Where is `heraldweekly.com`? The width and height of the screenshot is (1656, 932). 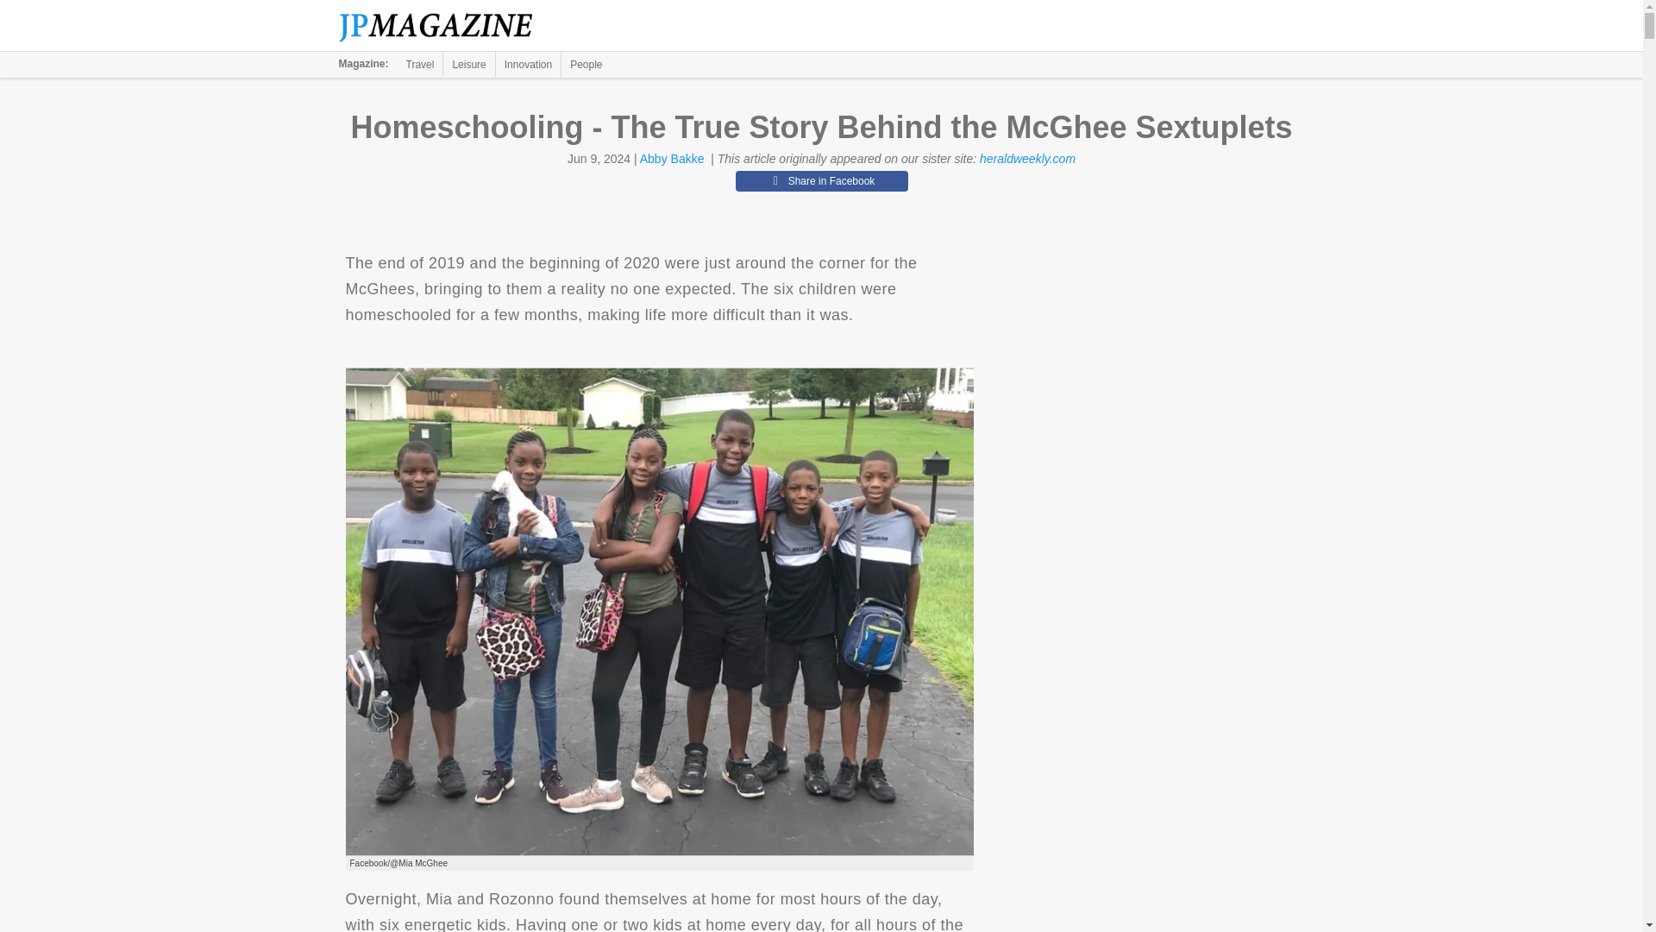 heraldweekly.com is located at coordinates (1027, 159).